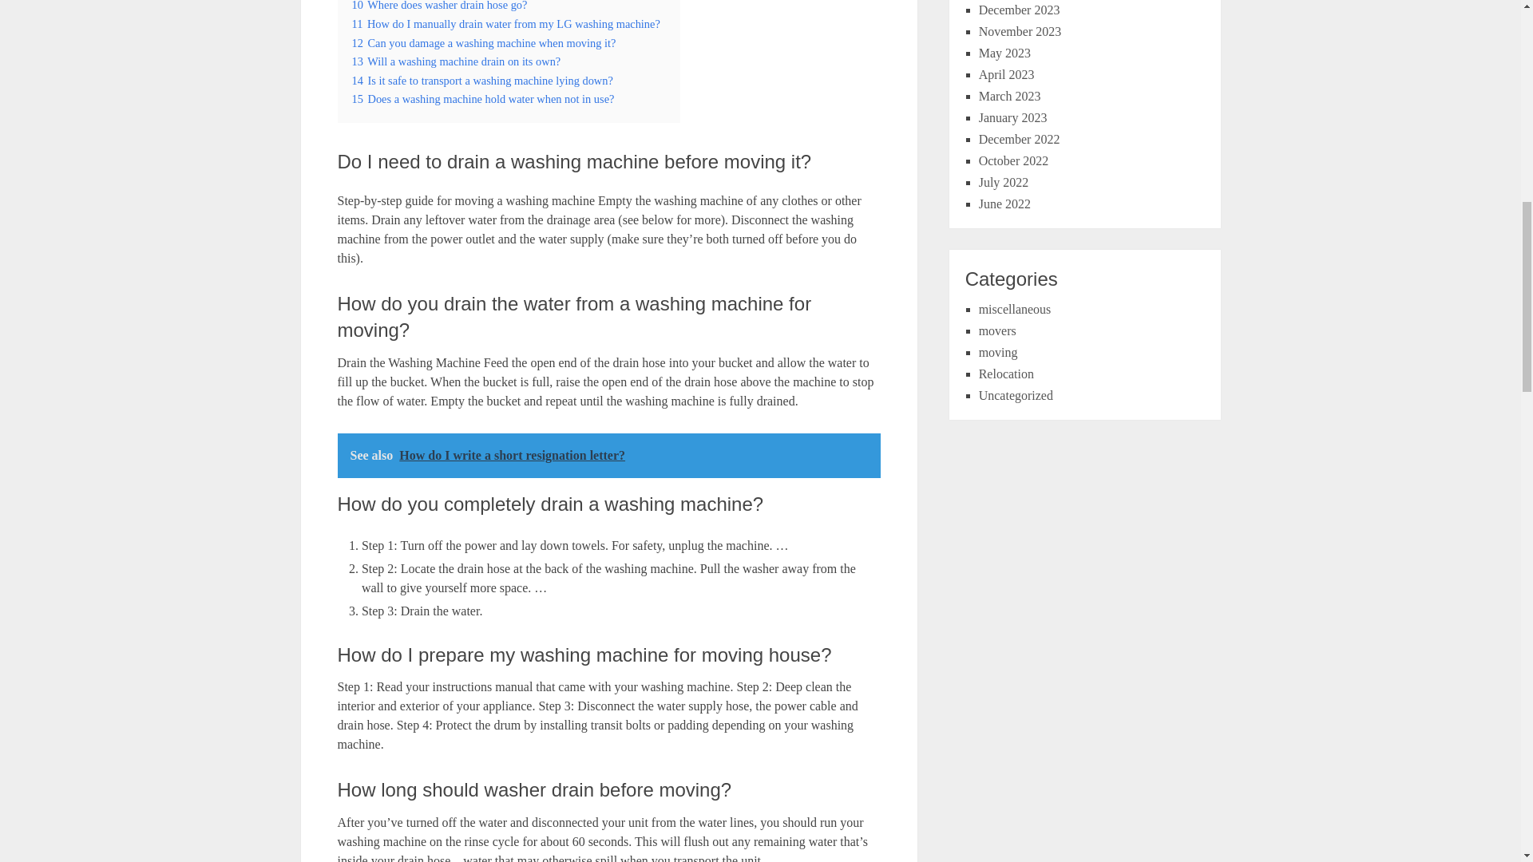  Describe the element at coordinates (608, 456) in the screenshot. I see `See also  How do I write a short resignation letter?` at that location.